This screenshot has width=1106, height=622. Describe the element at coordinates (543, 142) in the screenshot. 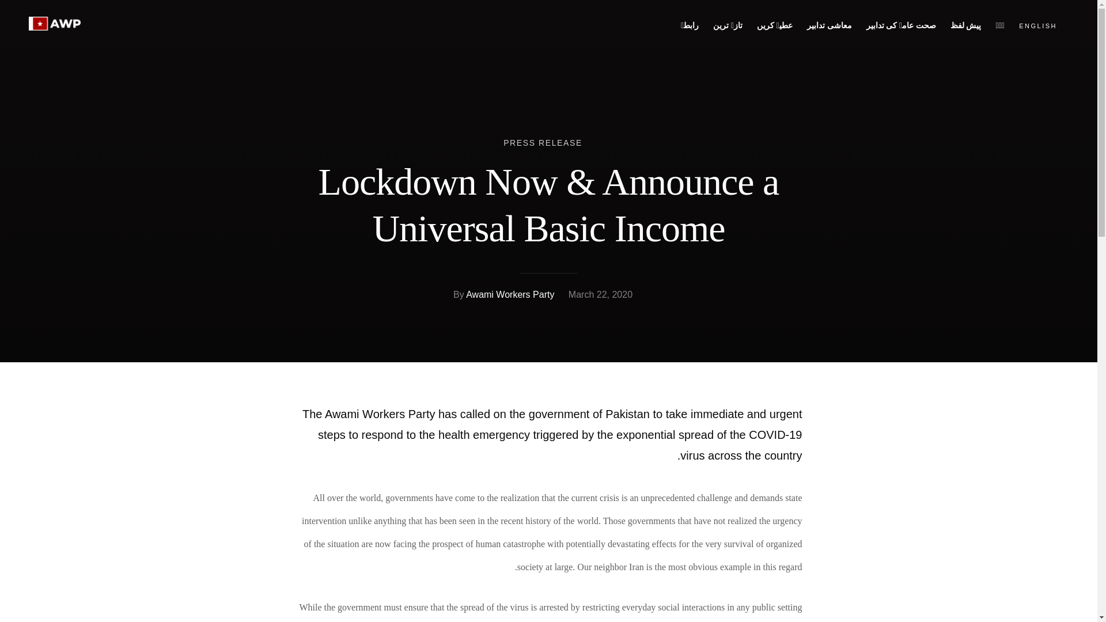

I see `PRESS RELEASE` at that location.